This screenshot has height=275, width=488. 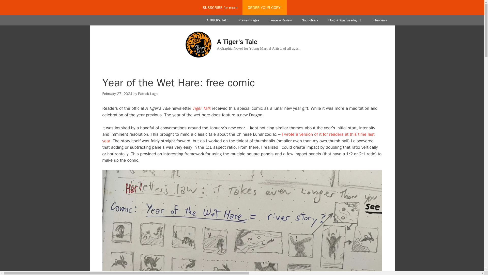 What do you see at coordinates (198, 44) in the screenshot?
I see `A Tiger's Tale` at bounding box center [198, 44].